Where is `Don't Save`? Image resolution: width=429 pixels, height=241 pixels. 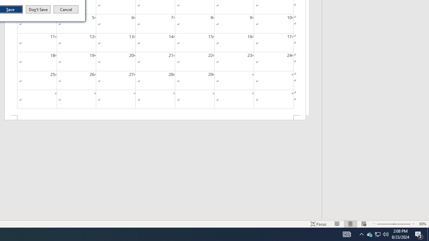 Don't Save is located at coordinates (369, 234).